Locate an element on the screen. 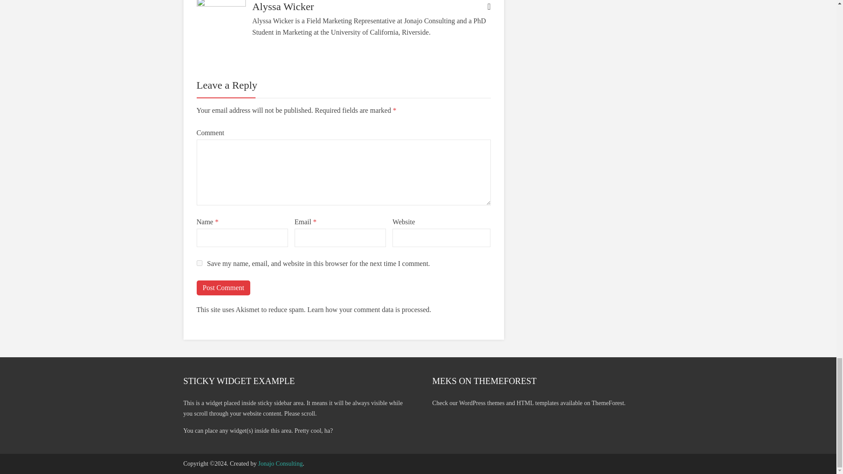  Learn how your comment data is processed is located at coordinates (368, 309).